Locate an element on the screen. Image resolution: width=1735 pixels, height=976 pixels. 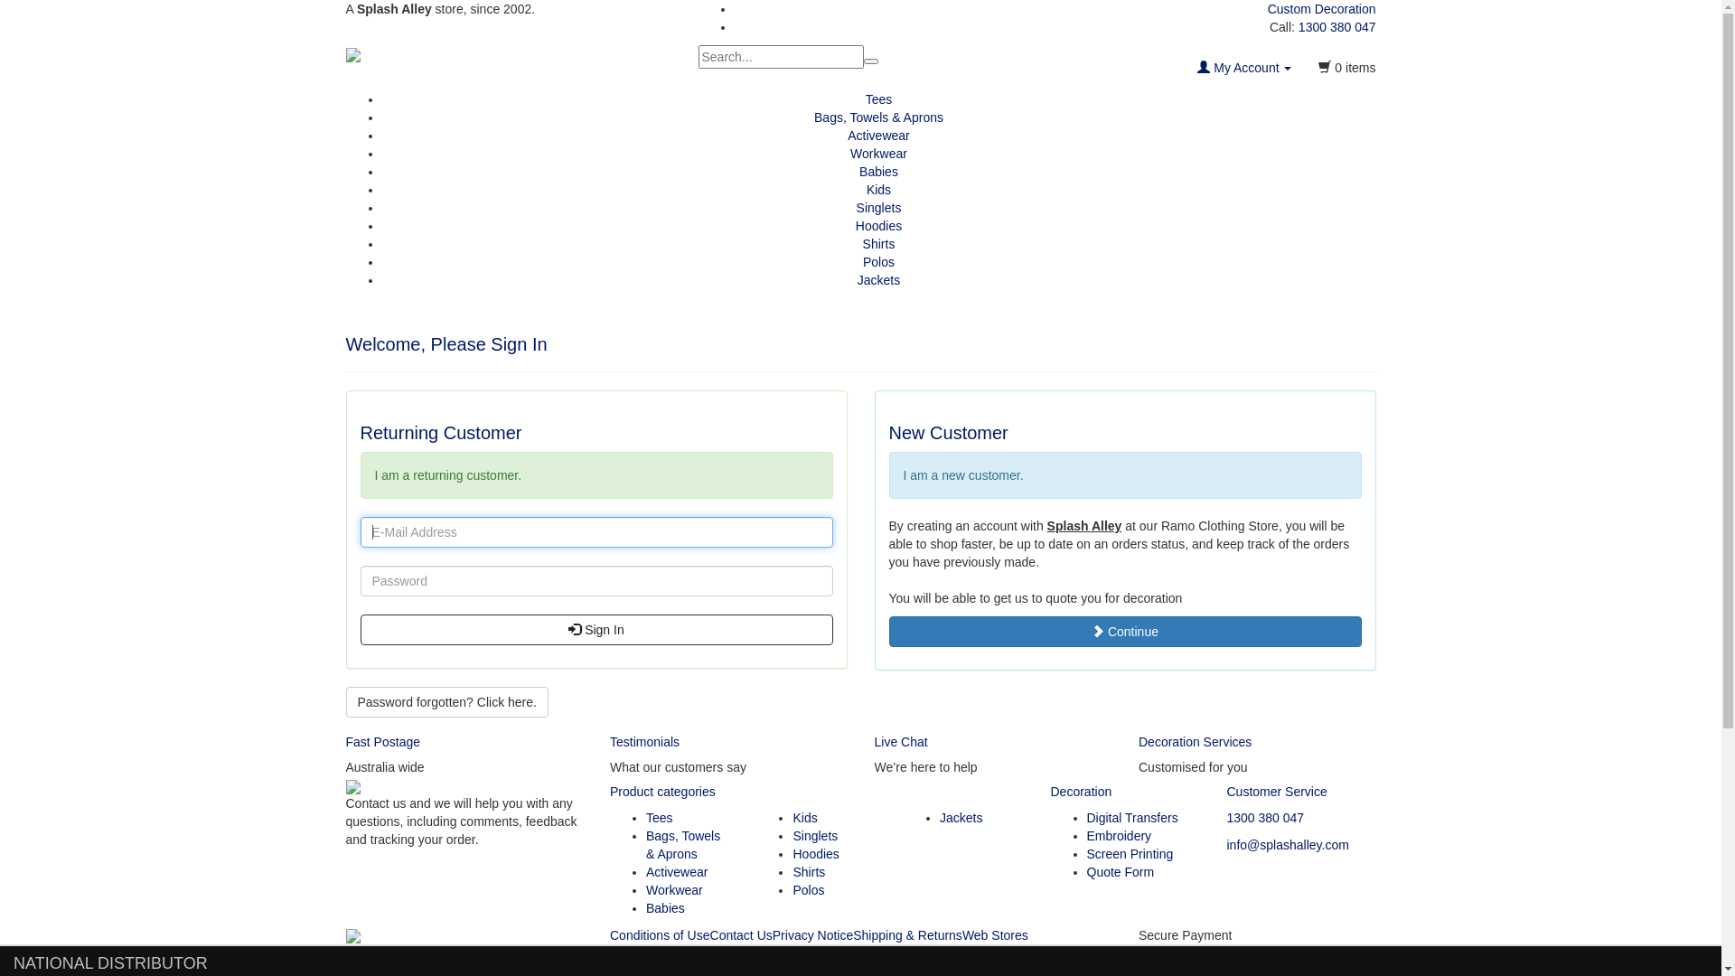
Workwear is located at coordinates (674, 890).